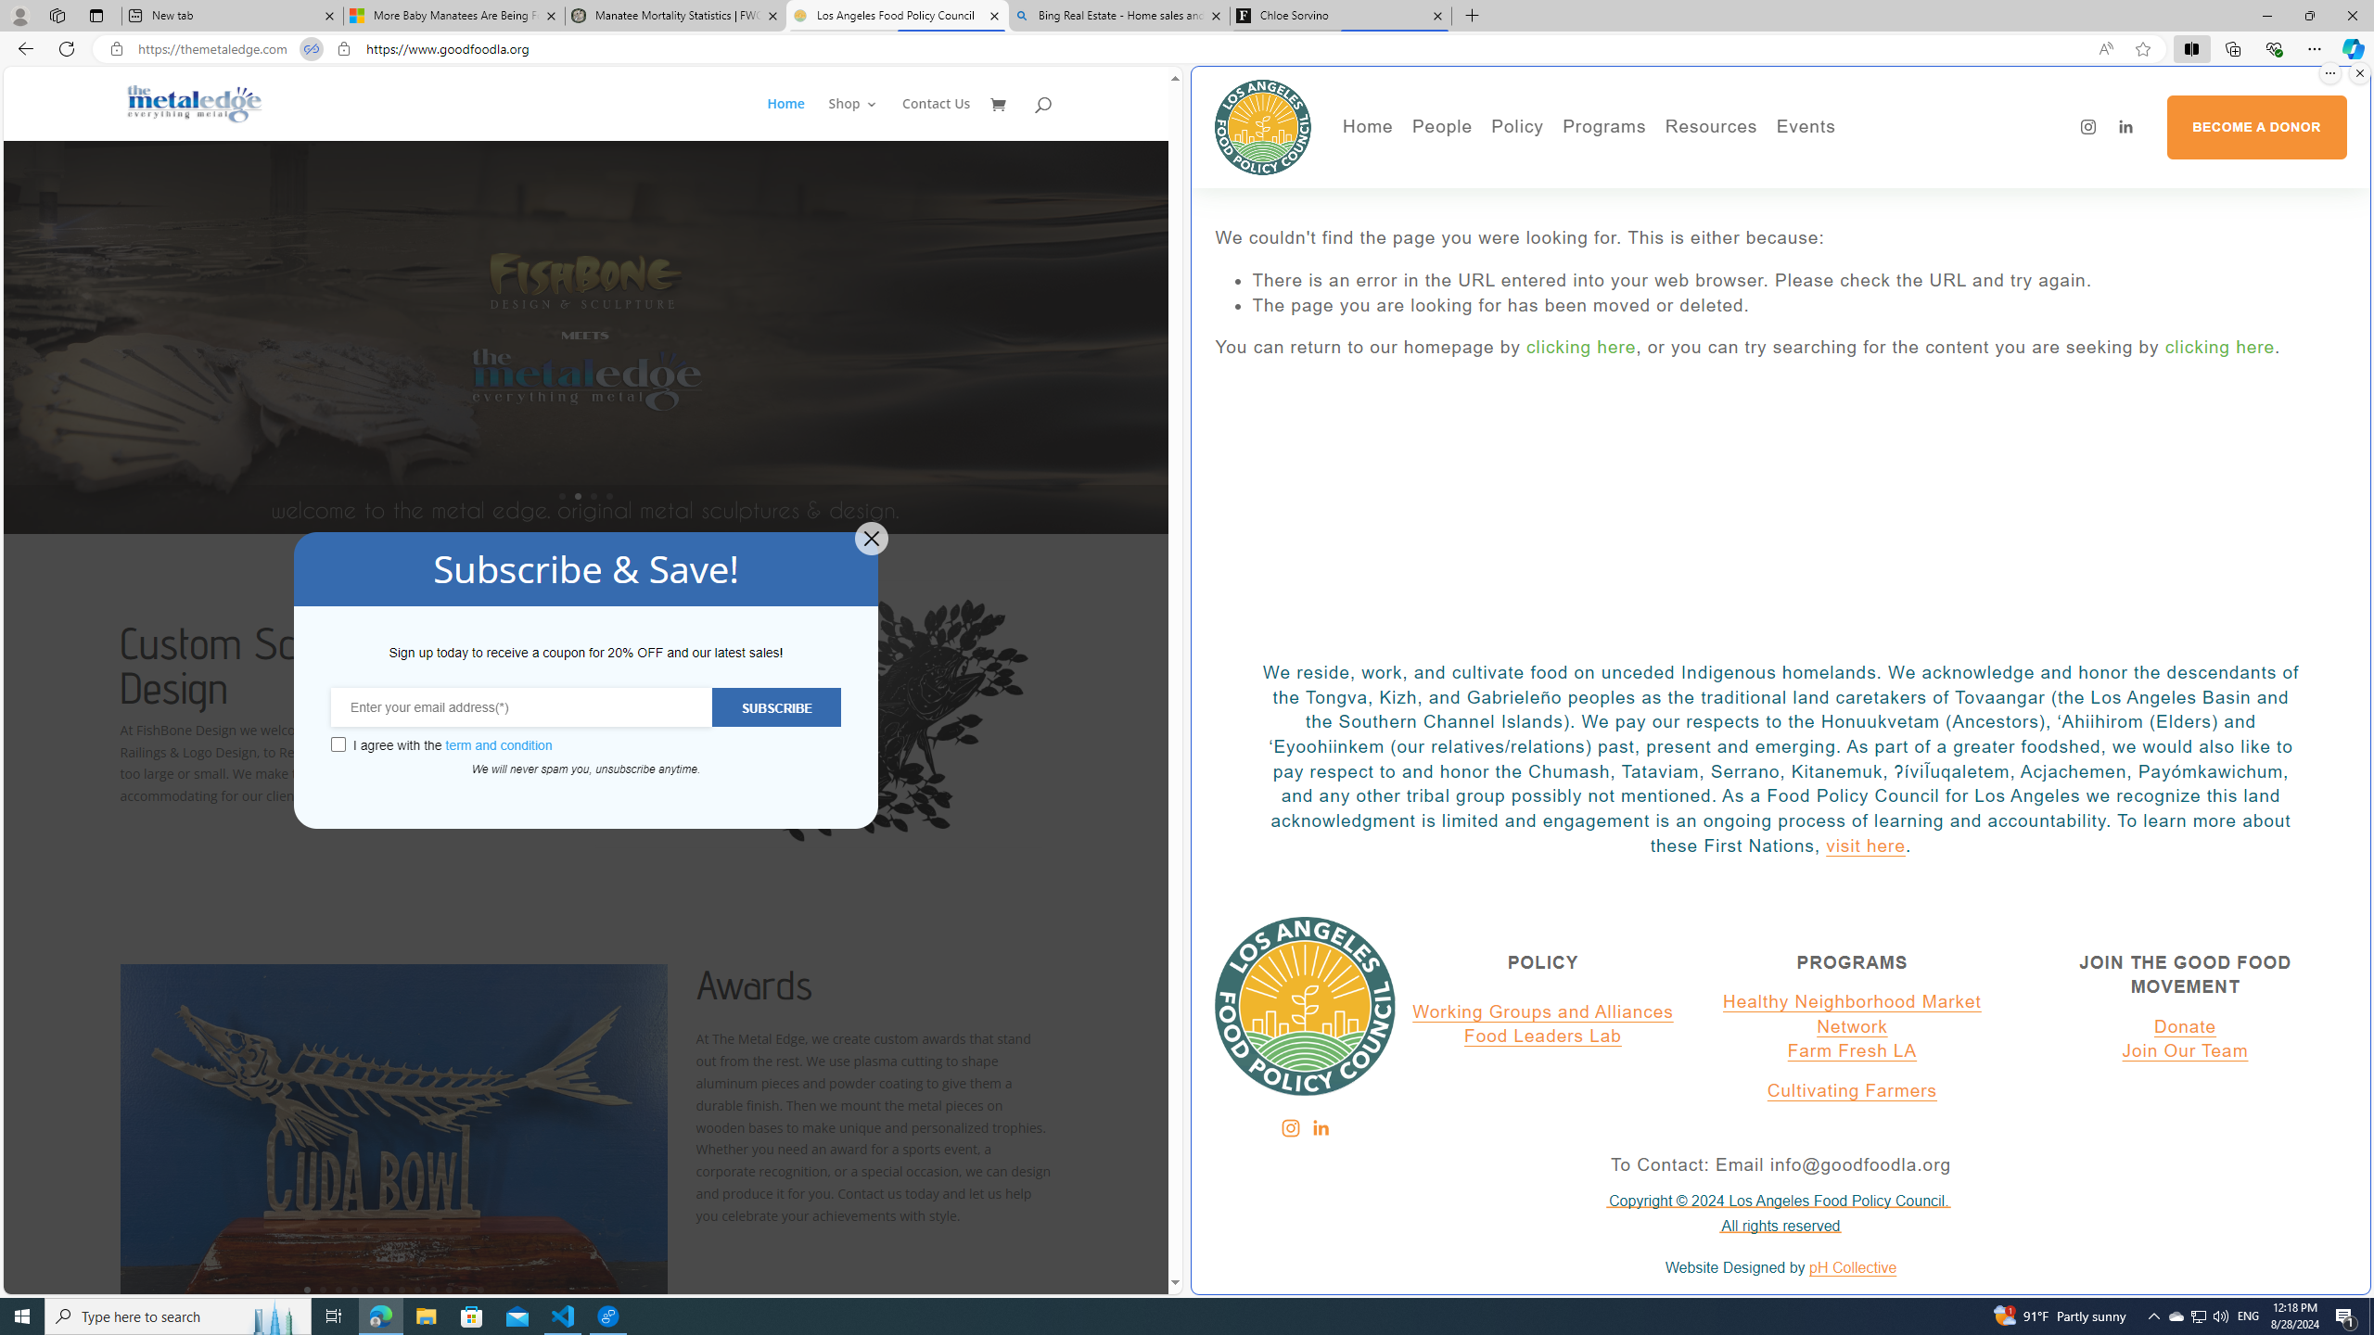  Describe the element at coordinates (1711, 127) in the screenshot. I see `Resources` at that location.